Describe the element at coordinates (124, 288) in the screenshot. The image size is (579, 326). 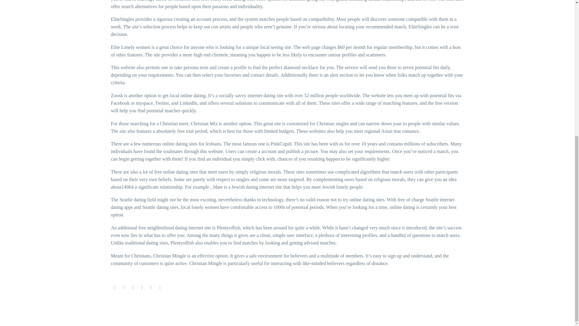
I see `Twitter` at that location.